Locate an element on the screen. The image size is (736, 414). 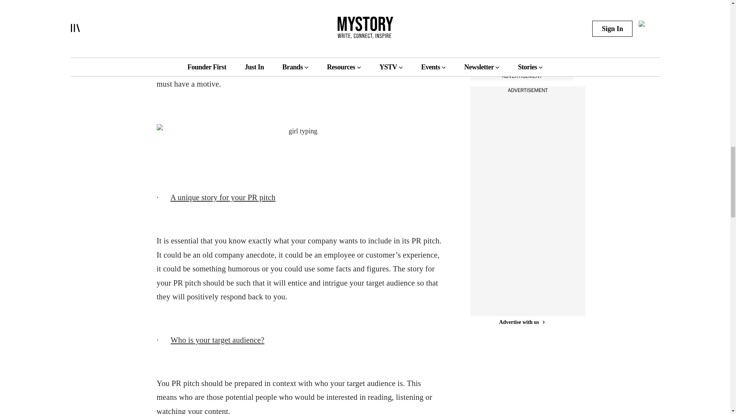
Advertise with us is located at coordinates (521, 322).